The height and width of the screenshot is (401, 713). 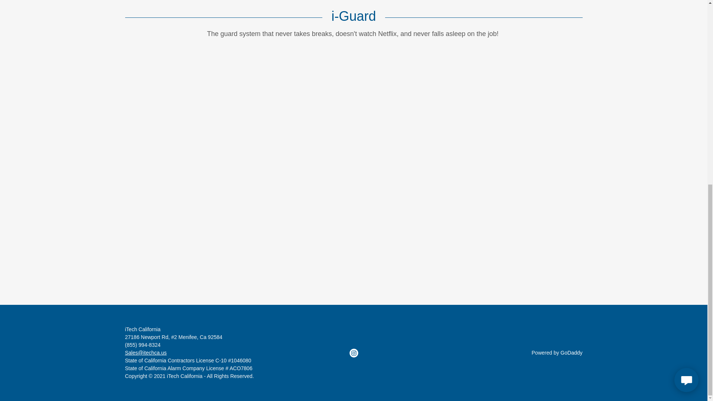 What do you see at coordinates (589, 219) in the screenshot?
I see `Decline` at bounding box center [589, 219].